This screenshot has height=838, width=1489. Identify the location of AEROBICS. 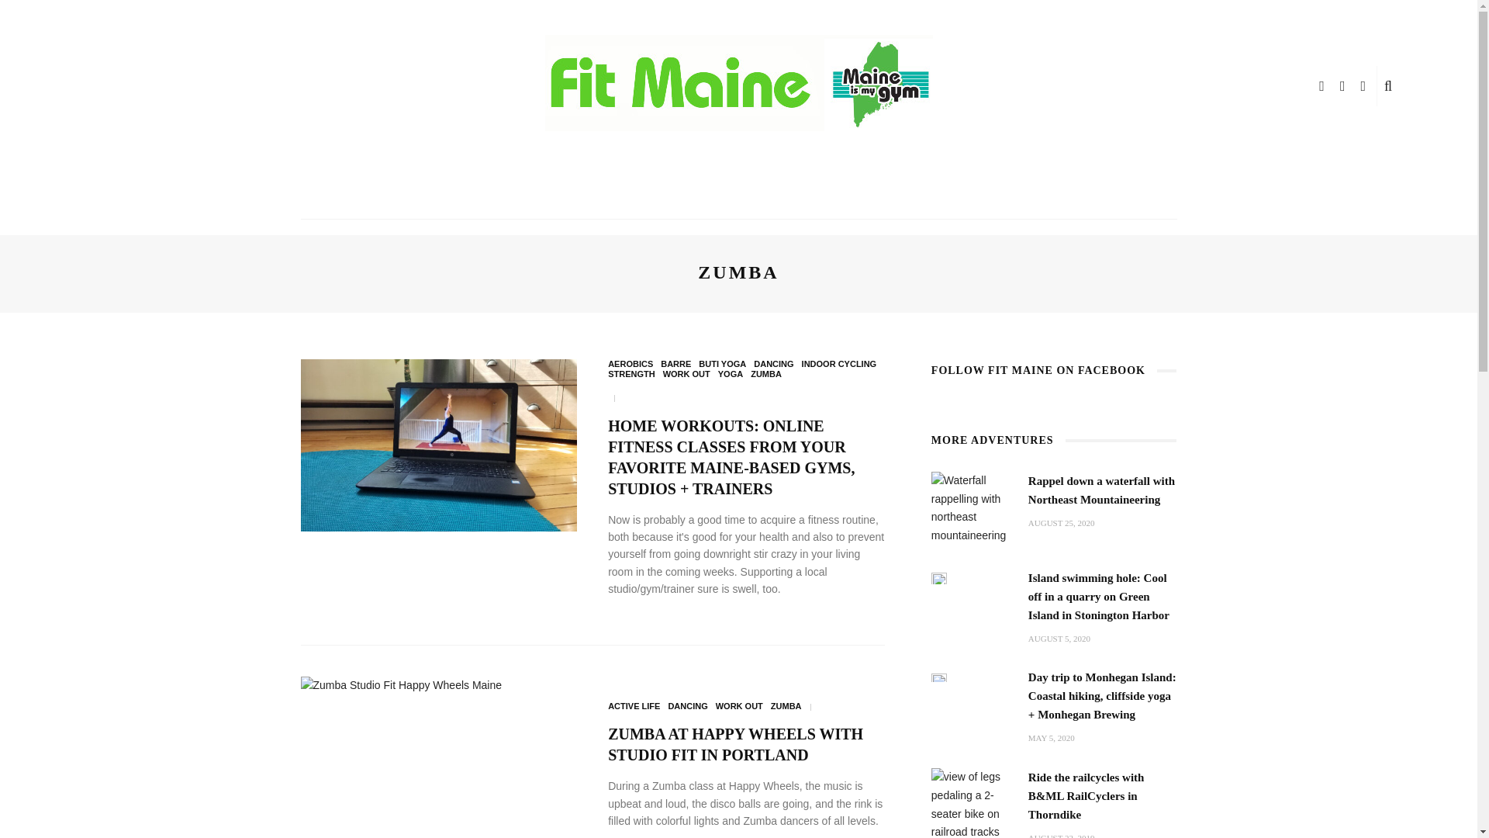
(630, 364).